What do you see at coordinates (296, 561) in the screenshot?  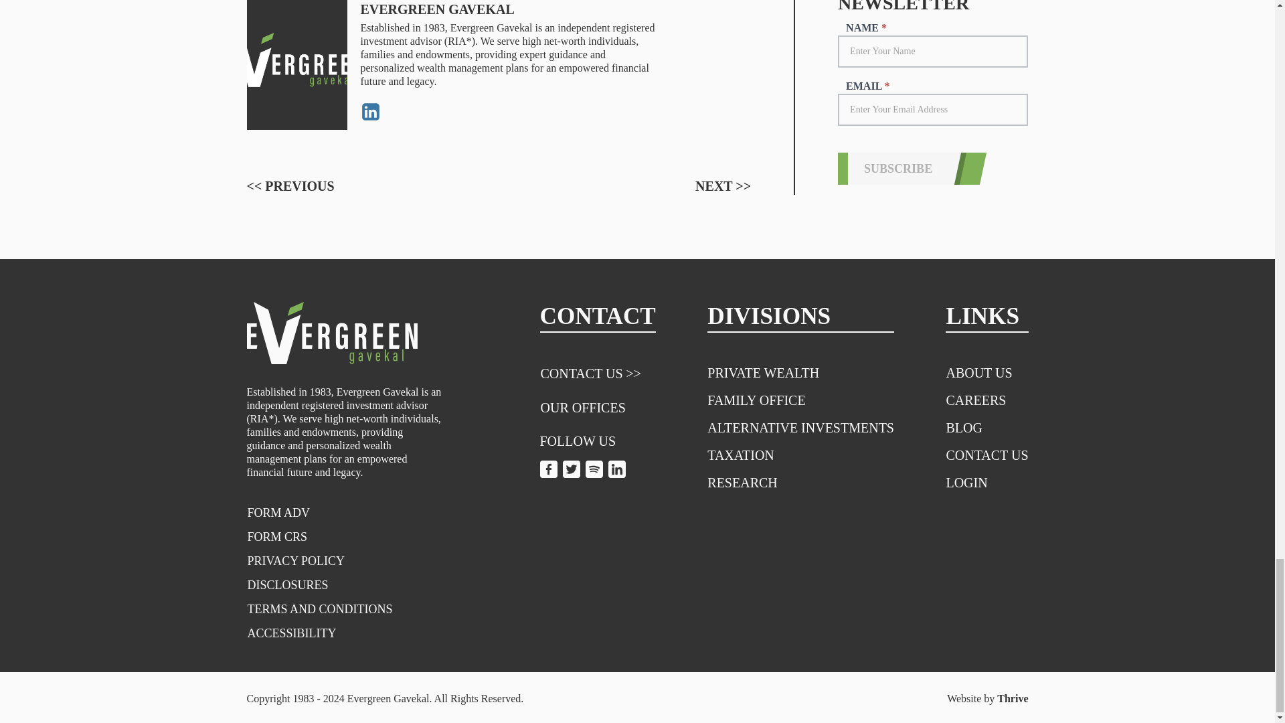 I see `PRIVACY POLICY` at bounding box center [296, 561].